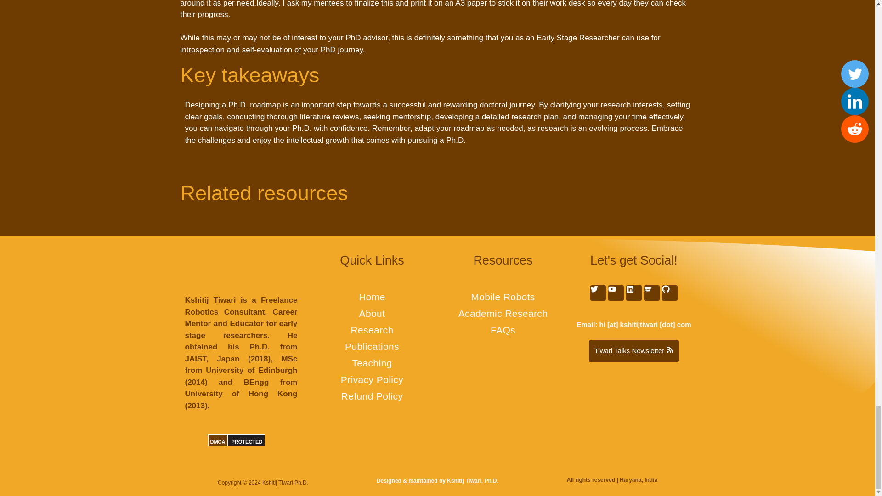 This screenshot has height=496, width=882. I want to click on DMCA, so click(218, 441).